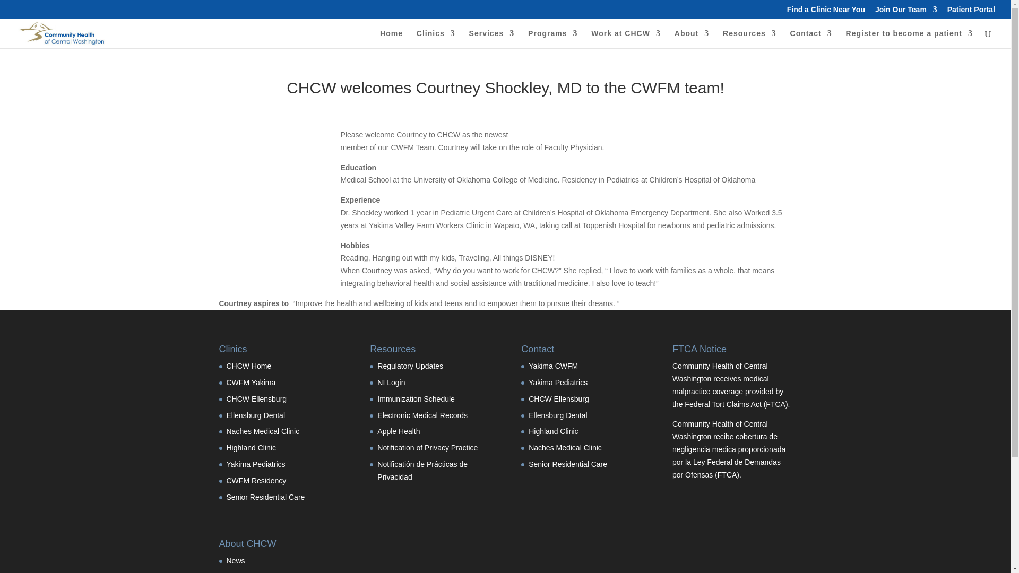 This screenshot has height=573, width=1019. Describe the element at coordinates (811, 39) in the screenshot. I see `Contact` at that location.